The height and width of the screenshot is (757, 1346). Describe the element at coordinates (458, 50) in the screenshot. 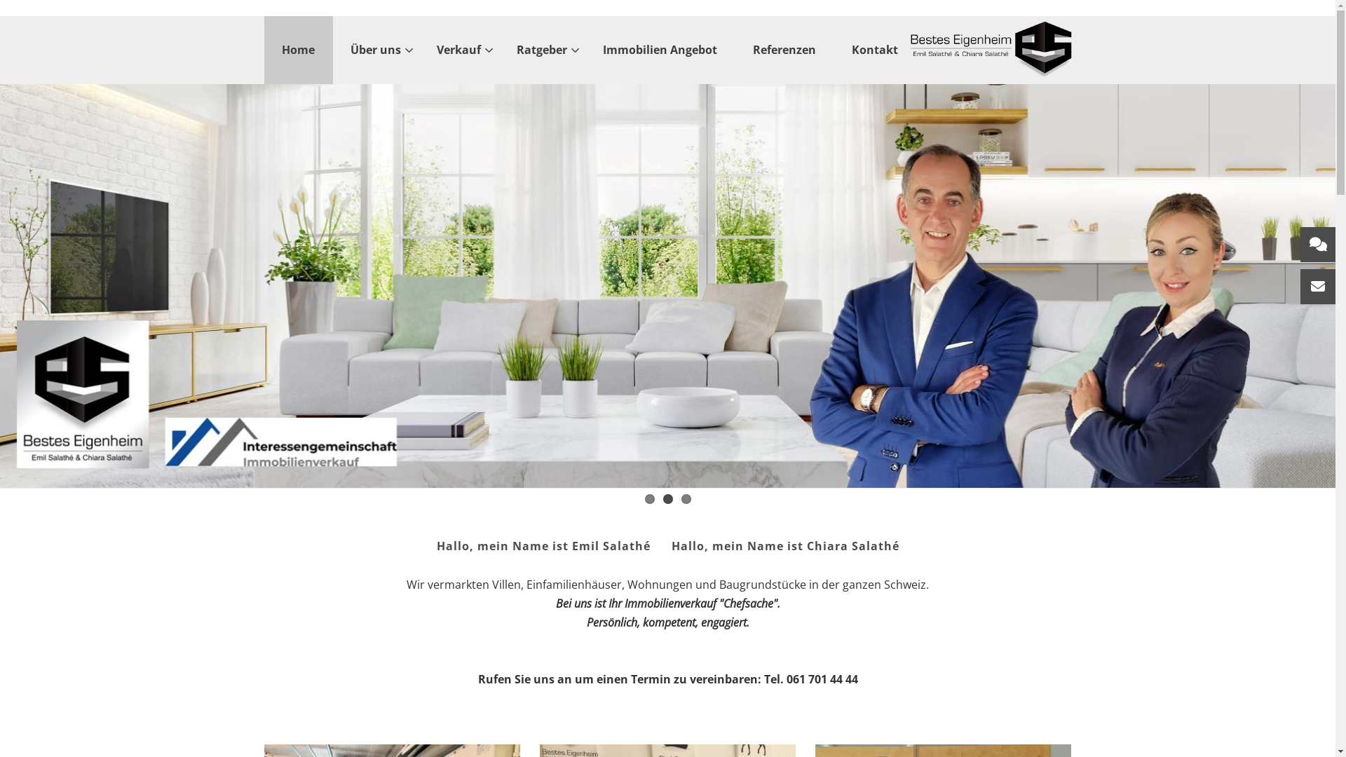

I see `Verkauf` at that location.